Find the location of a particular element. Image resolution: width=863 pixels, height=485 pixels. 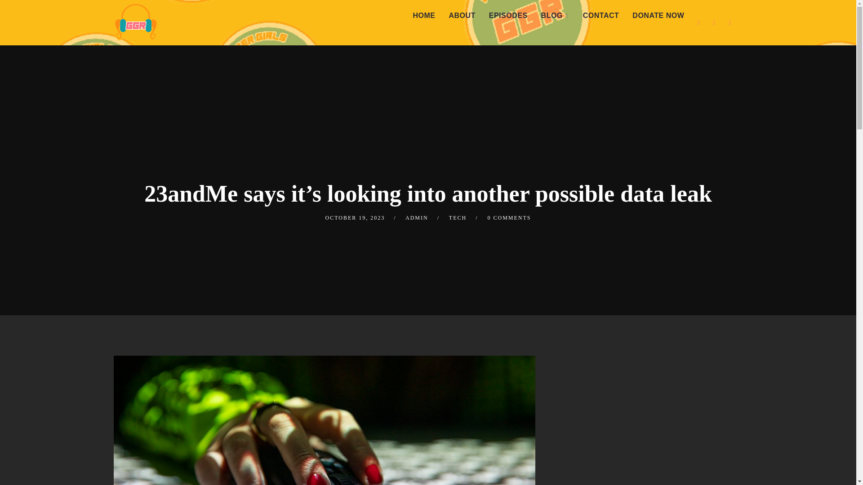

CONTACT is located at coordinates (601, 16).